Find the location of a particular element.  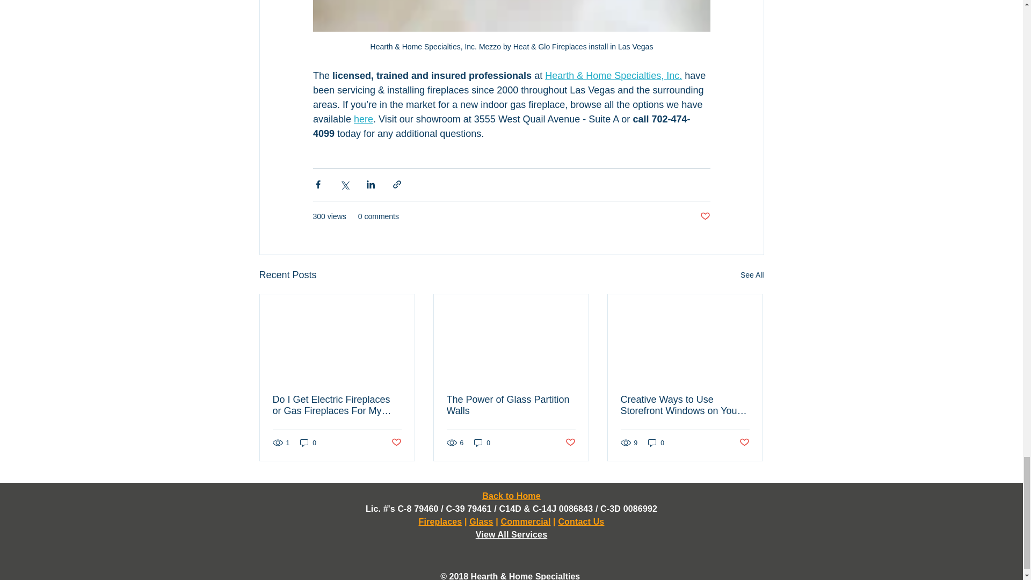

Post not marked as liked is located at coordinates (705, 216).